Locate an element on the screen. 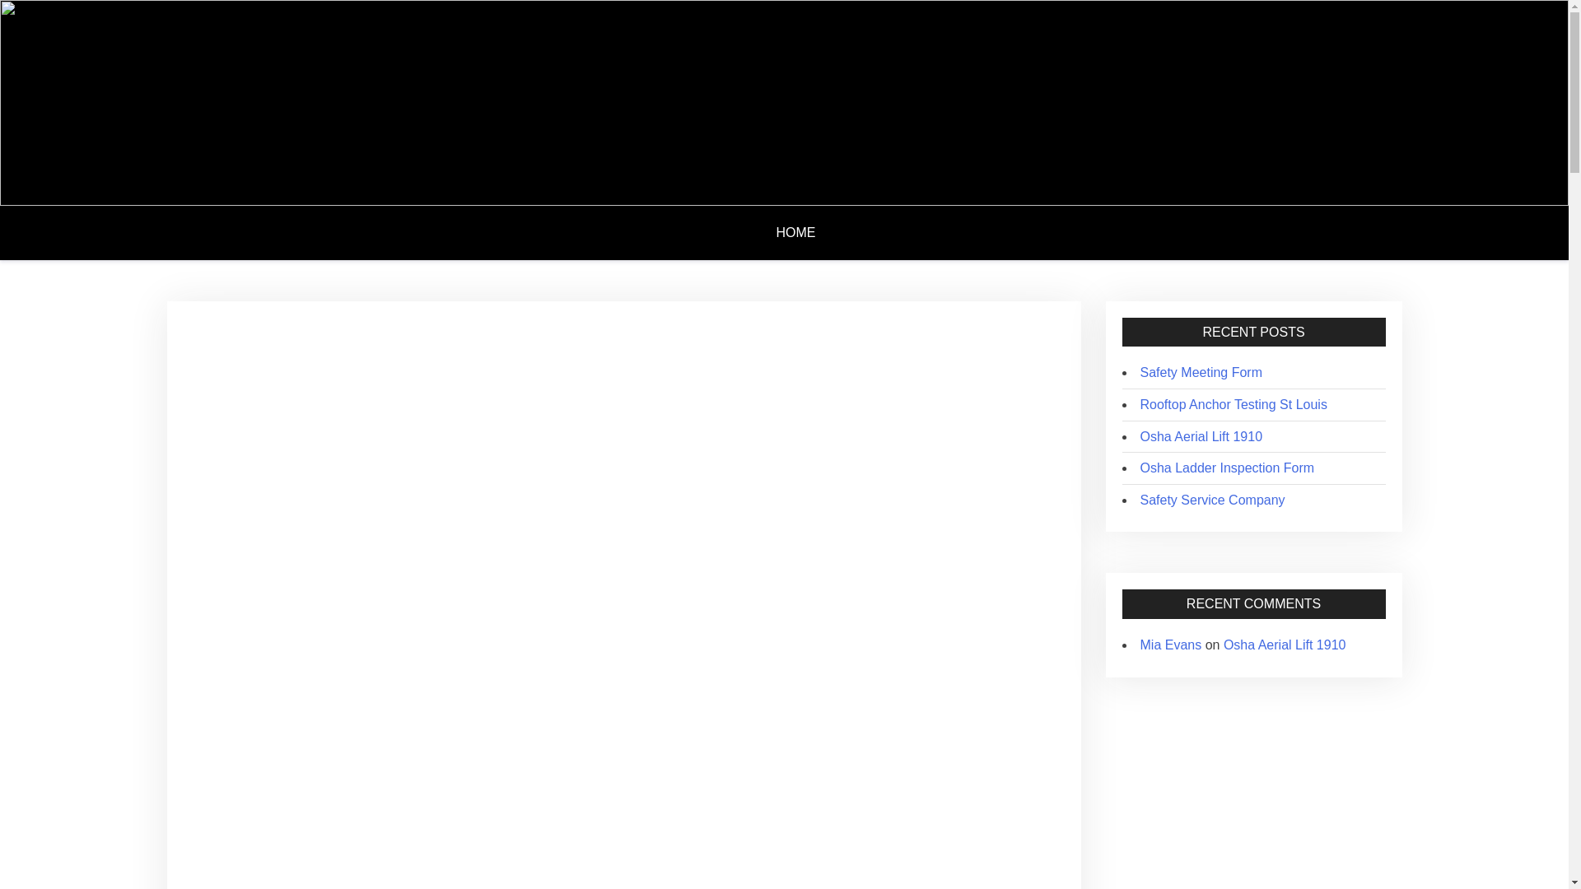 Image resolution: width=1581 pixels, height=889 pixels. Osha Ladder Inspection Form is located at coordinates (1227, 468).